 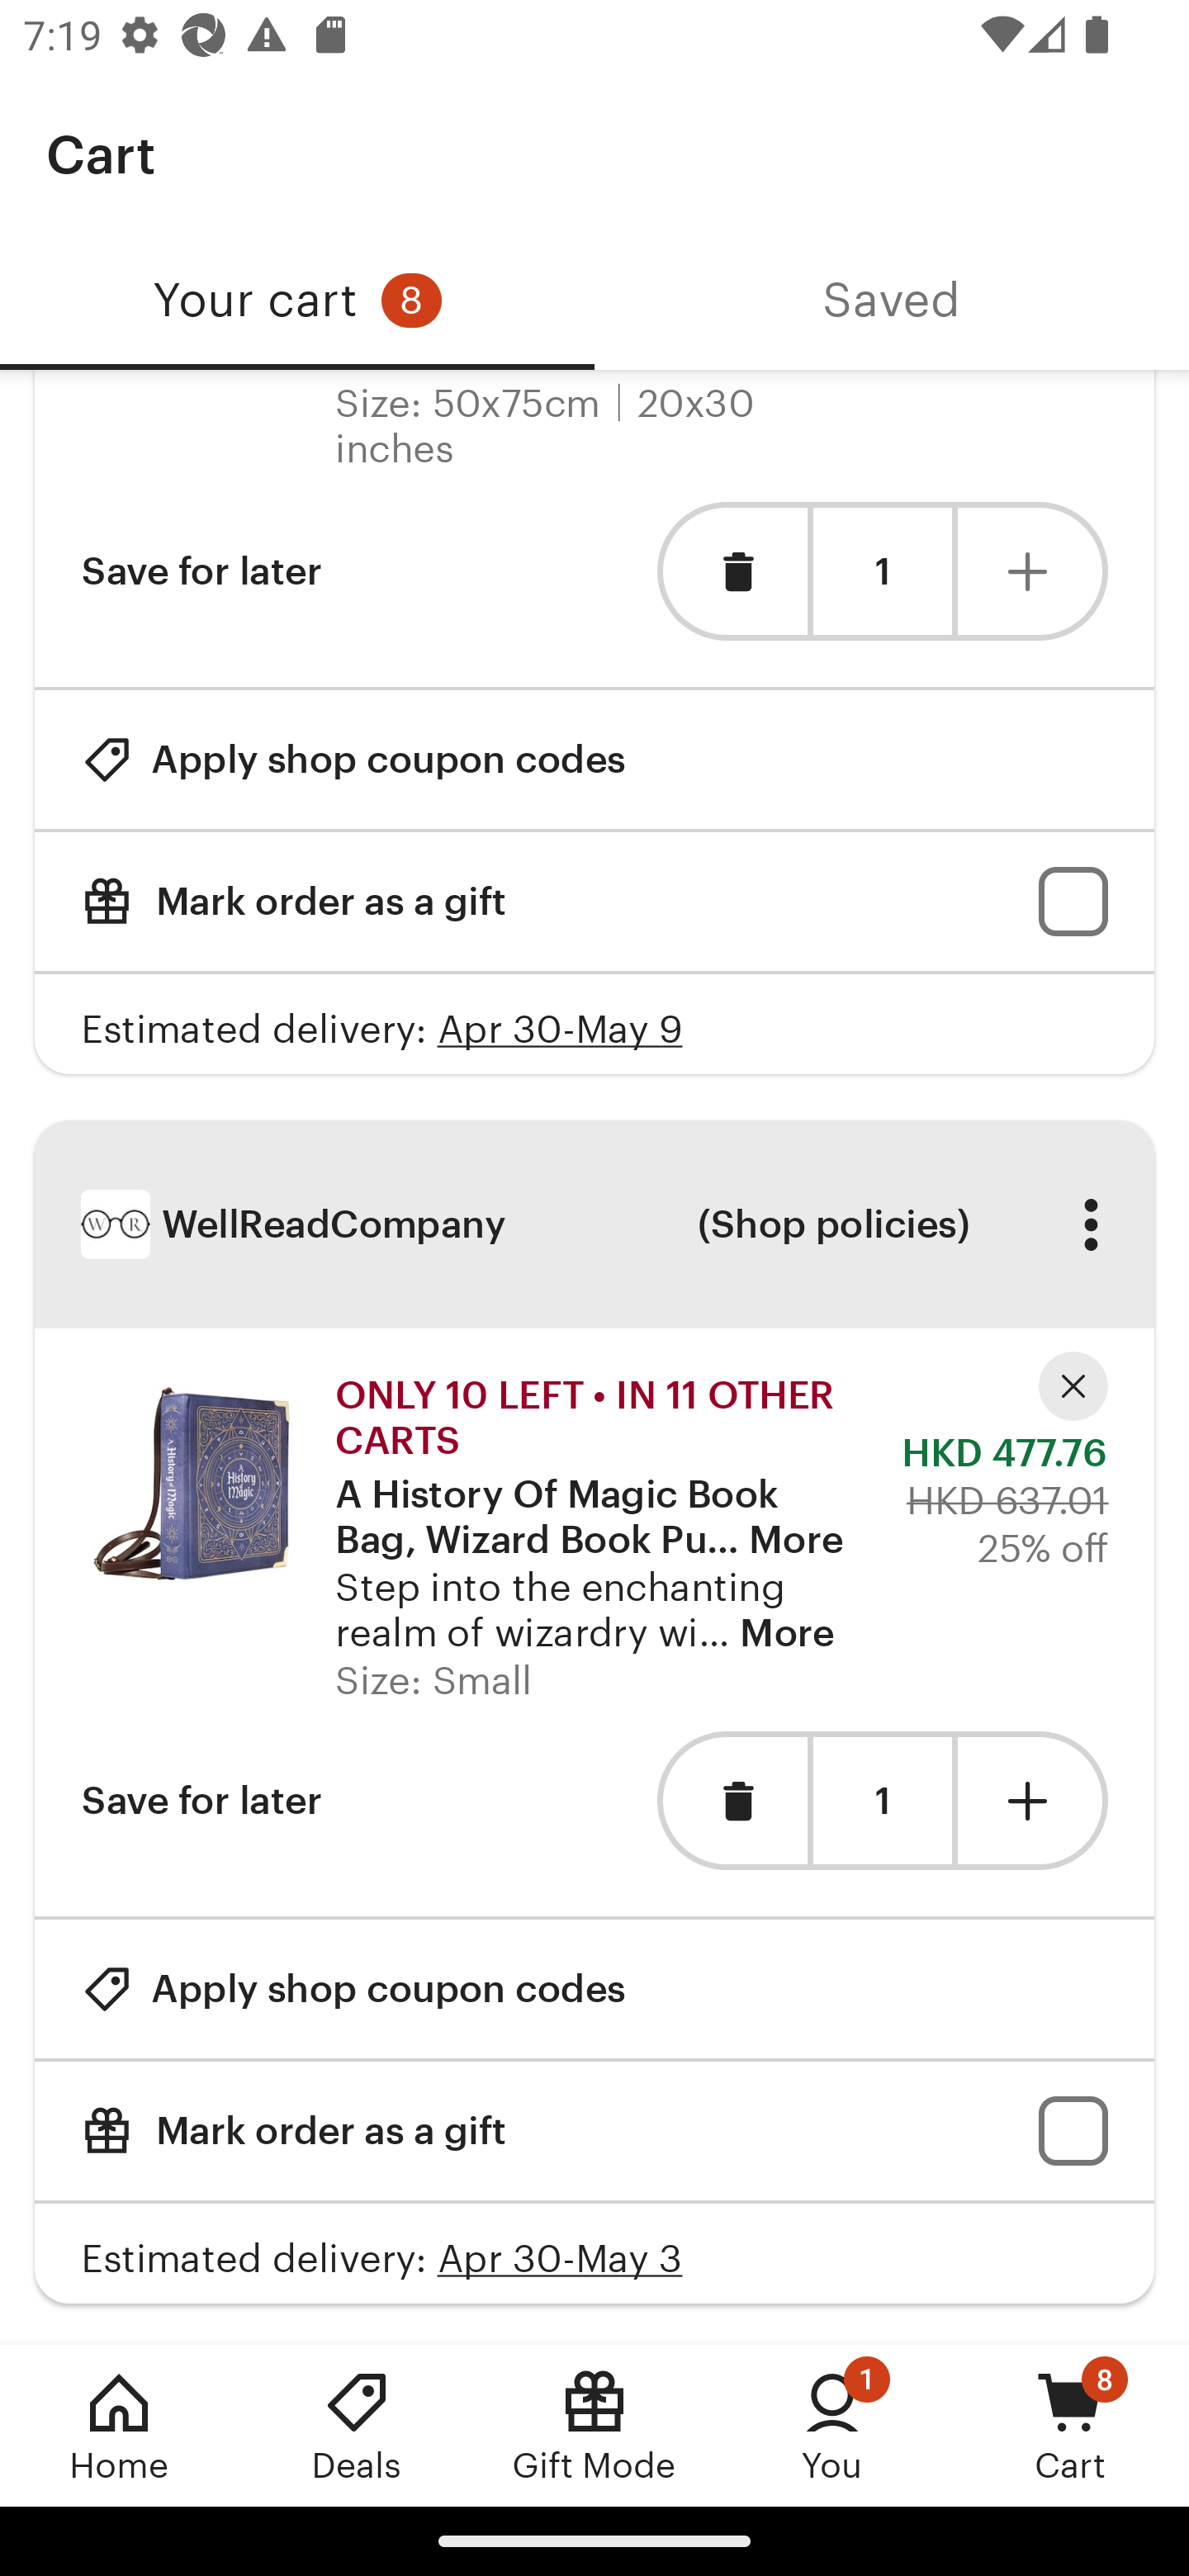 I want to click on Mark order as a gift, so click(x=594, y=2130).